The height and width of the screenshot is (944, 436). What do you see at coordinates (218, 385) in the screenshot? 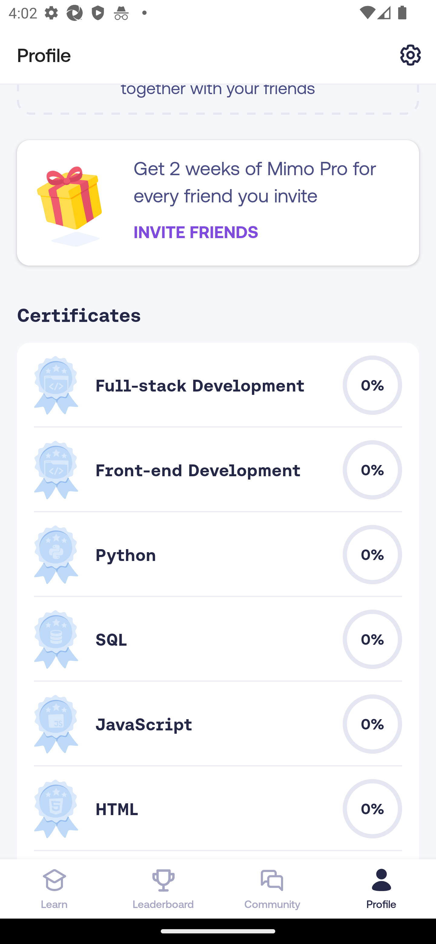
I see `Full-stack Development 0.0 0%` at bounding box center [218, 385].